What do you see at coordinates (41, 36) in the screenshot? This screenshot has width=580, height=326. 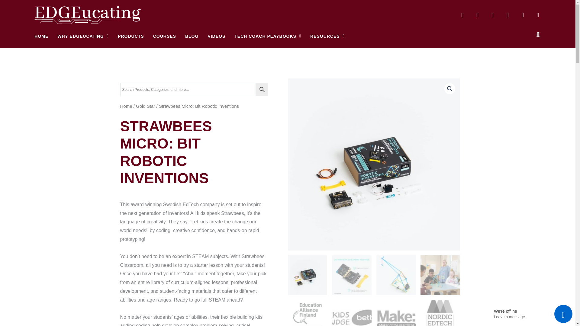 I see `HOME` at bounding box center [41, 36].